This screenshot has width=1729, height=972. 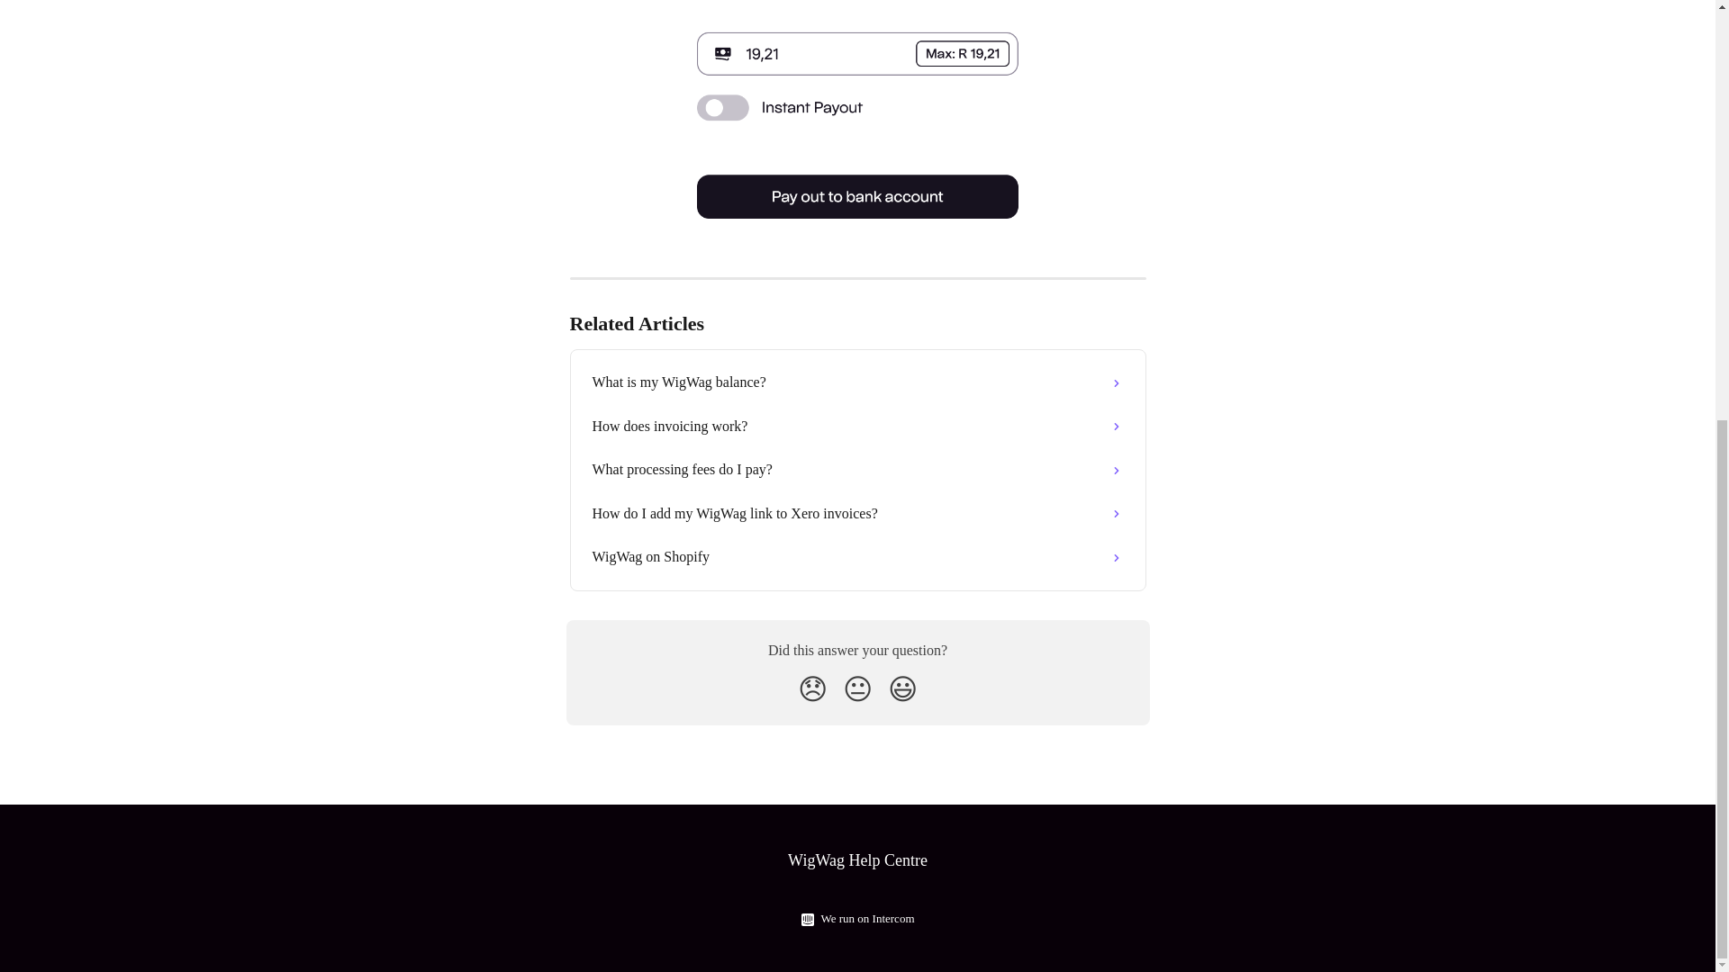 I want to click on We run on Intercom, so click(x=864, y=919).